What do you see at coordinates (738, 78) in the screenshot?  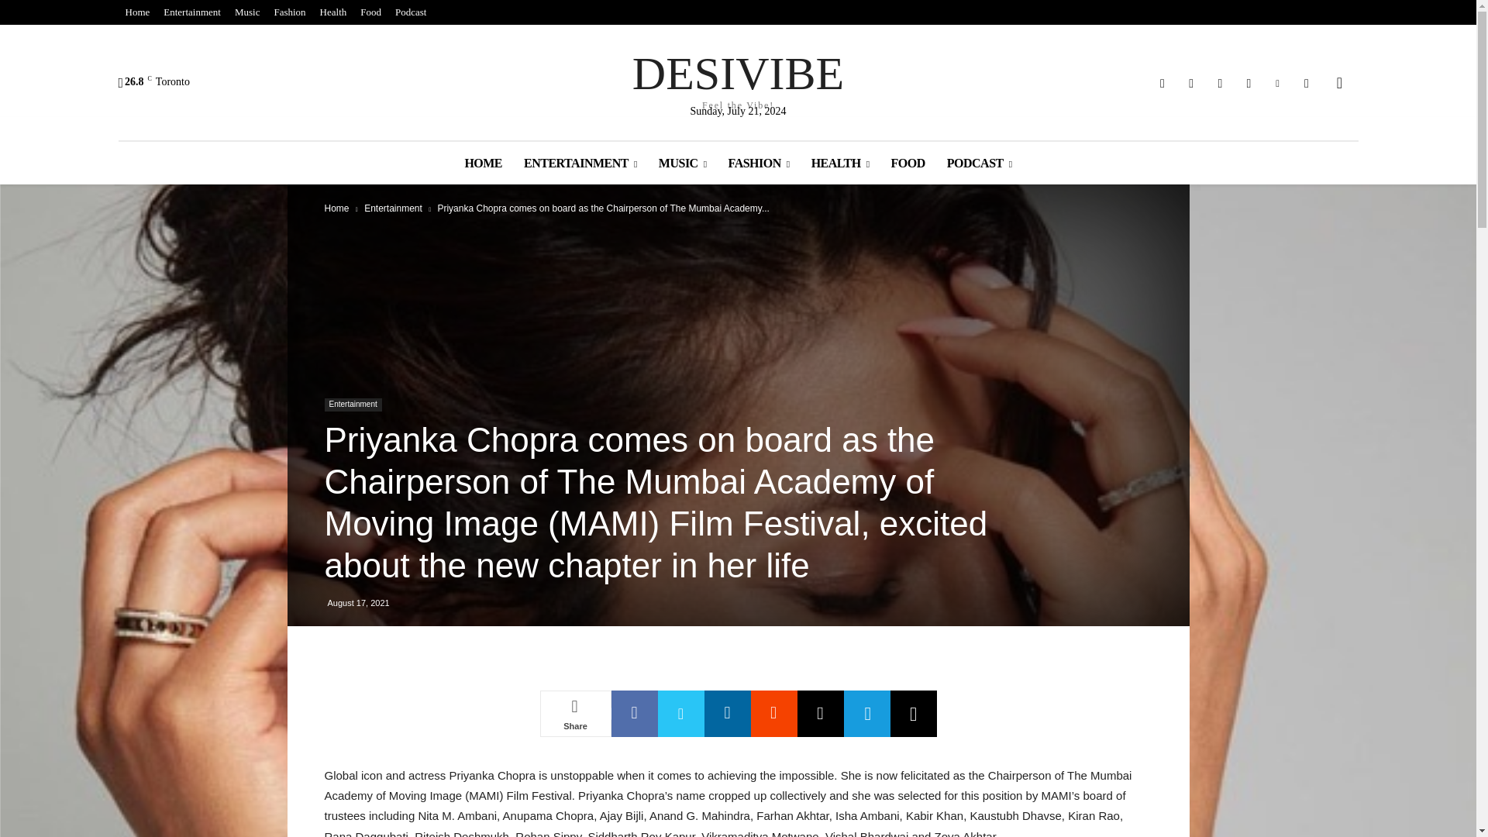 I see `Entertainment` at bounding box center [738, 78].